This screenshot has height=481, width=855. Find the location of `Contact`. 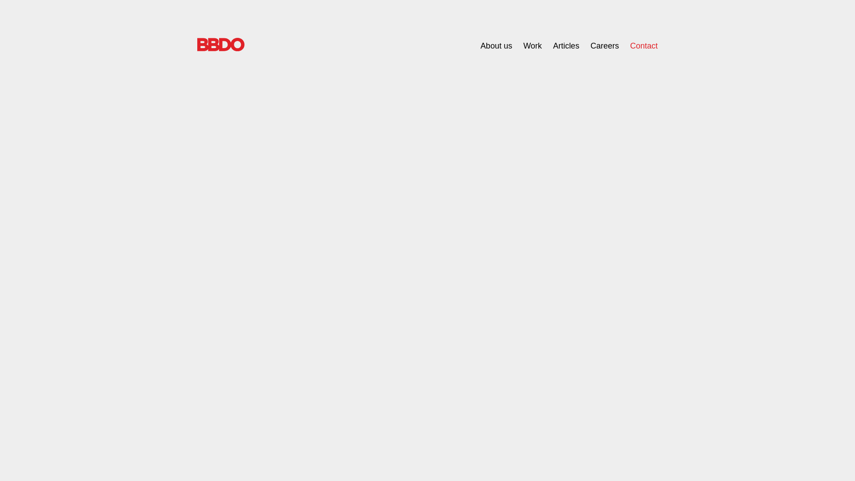

Contact is located at coordinates (644, 46).